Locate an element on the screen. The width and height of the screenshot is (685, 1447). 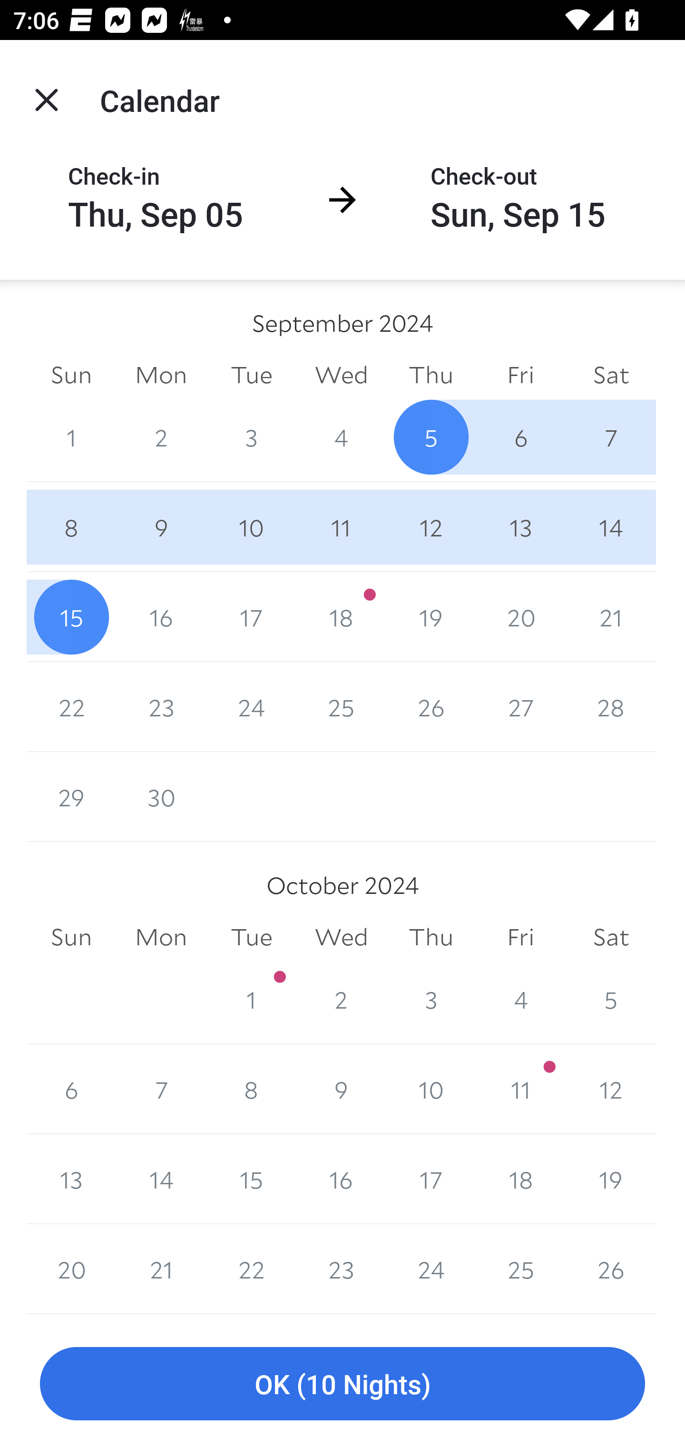
13 13 September 2024 is located at coordinates (520, 526).